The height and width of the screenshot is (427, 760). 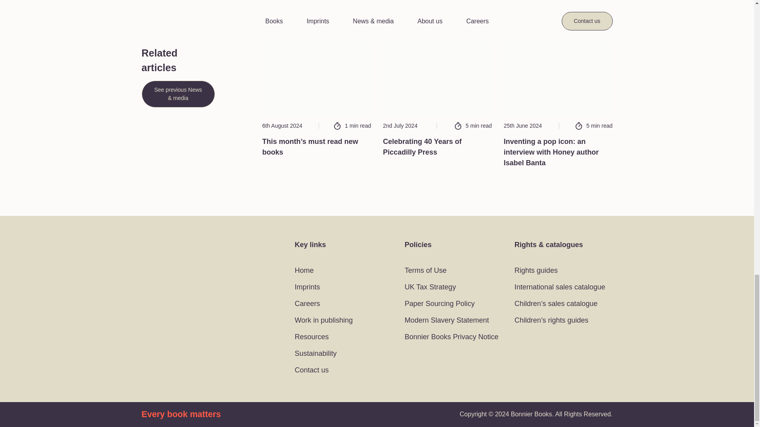 What do you see at coordinates (323, 320) in the screenshot?
I see `Work in publishing` at bounding box center [323, 320].